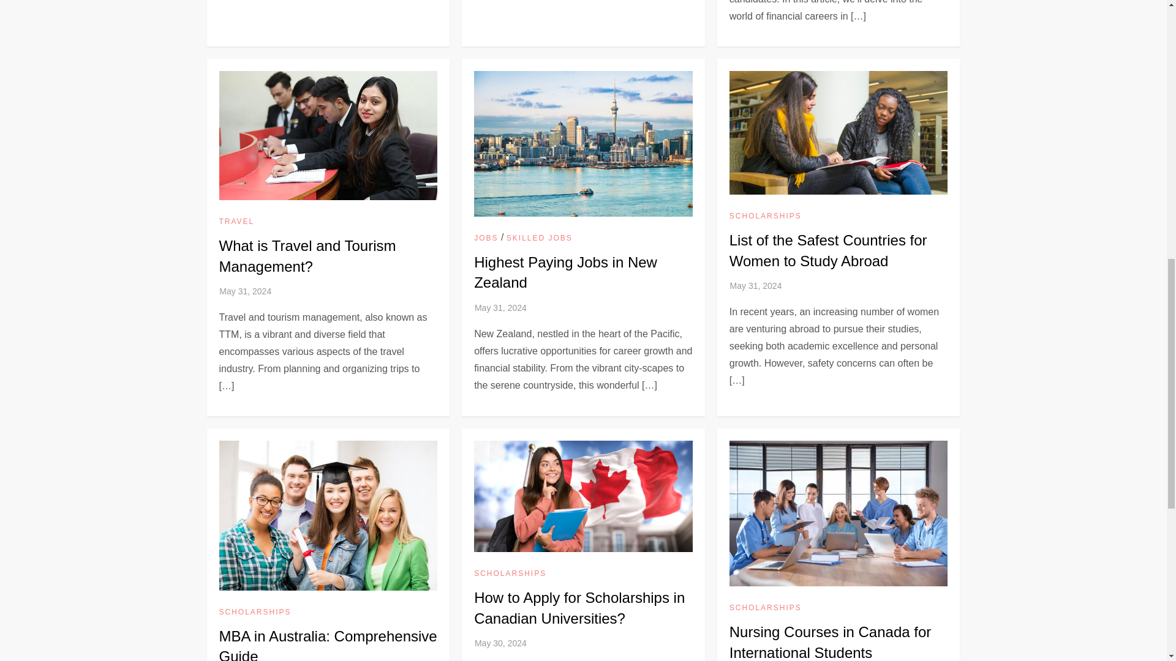 This screenshot has height=661, width=1176. What do you see at coordinates (565, 272) in the screenshot?
I see `Highest Paying Jobs in New Zealand` at bounding box center [565, 272].